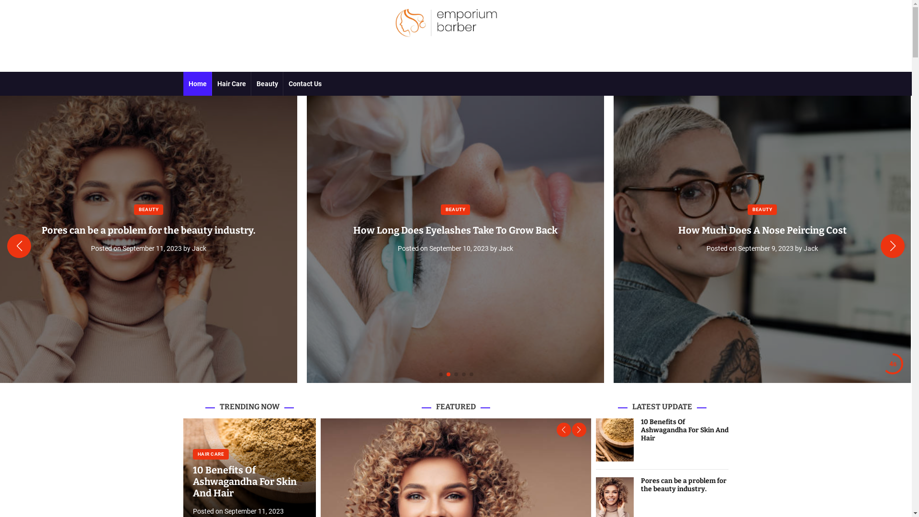 The image size is (919, 517). What do you see at coordinates (305, 84) in the screenshot?
I see `Contact Us` at bounding box center [305, 84].